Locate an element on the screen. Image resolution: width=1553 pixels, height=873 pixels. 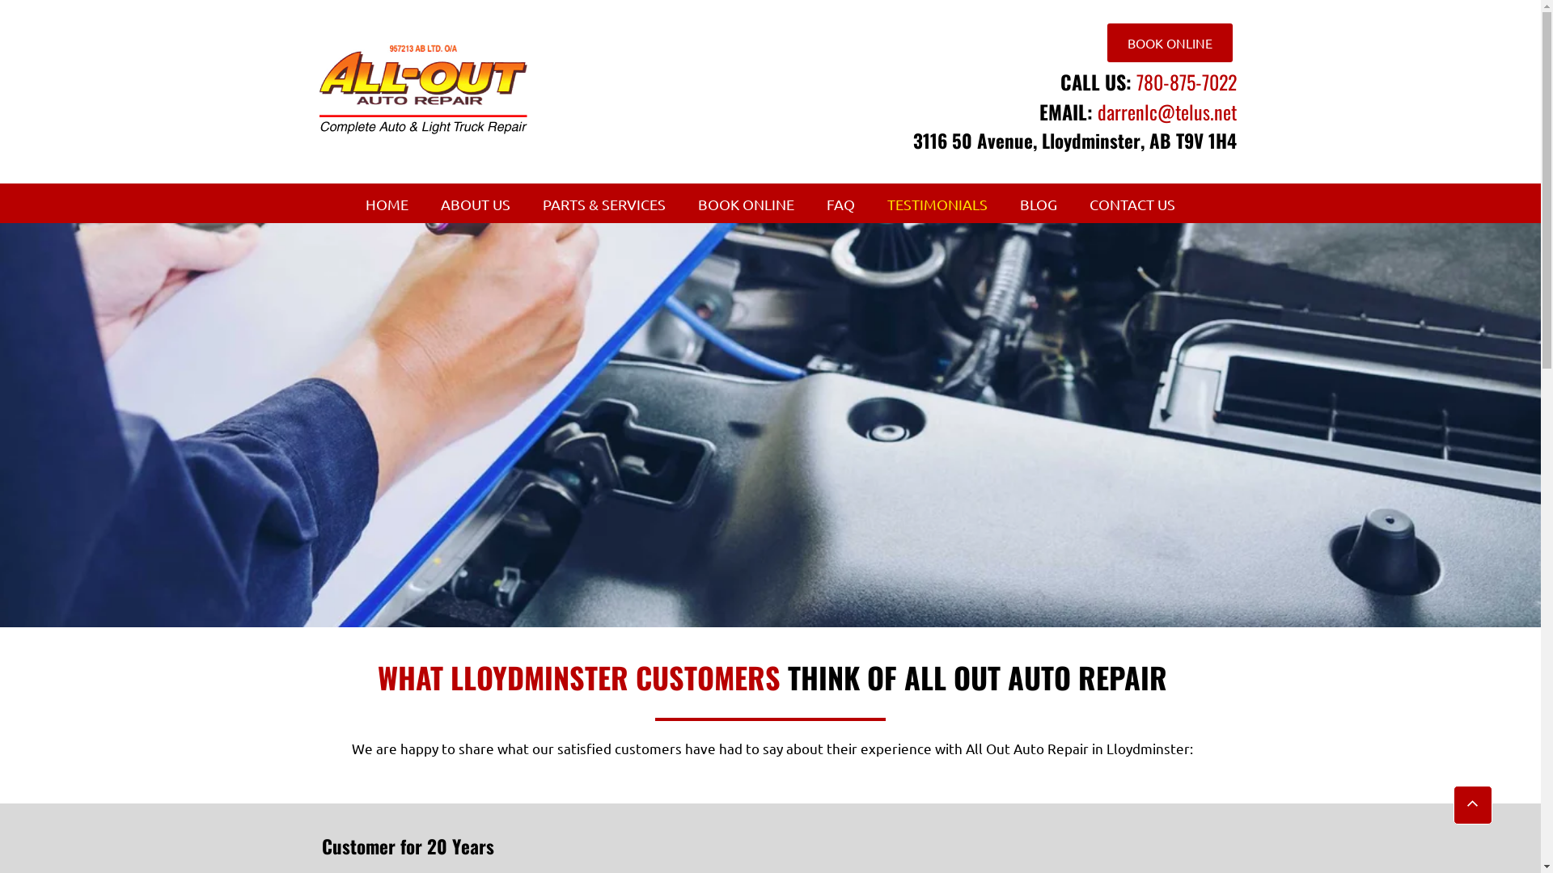
FAQ is located at coordinates (841, 205).